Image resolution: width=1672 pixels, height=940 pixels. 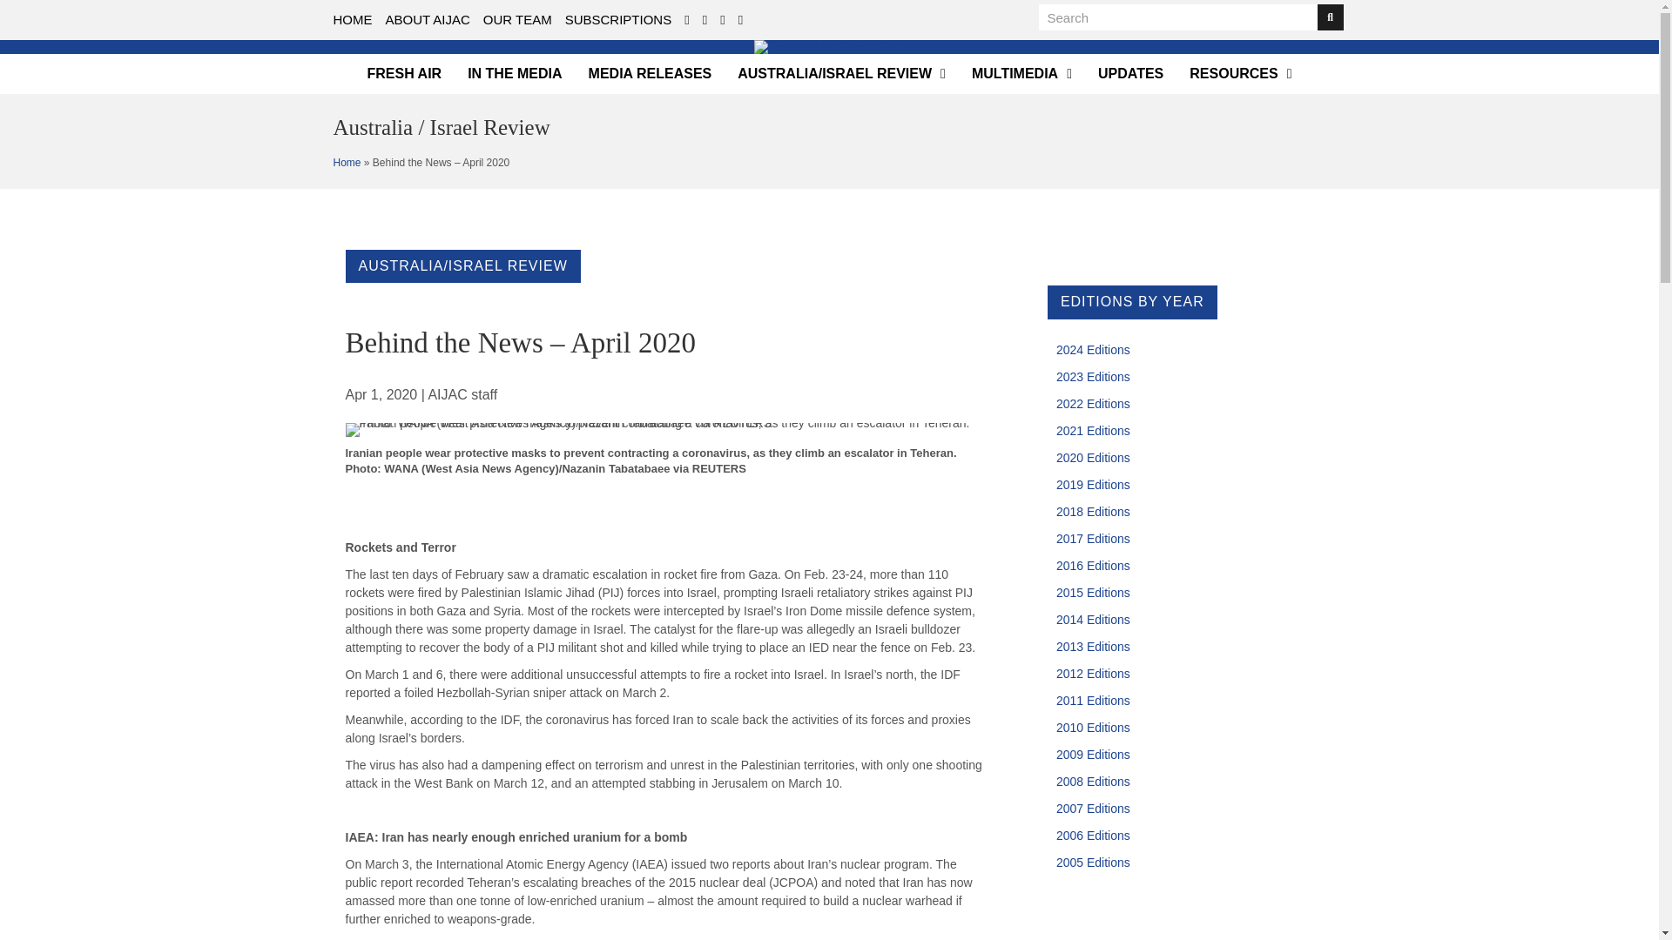 What do you see at coordinates (514, 73) in the screenshot?
I see `IN THE MEDIA` at bounding box center [514, 73].